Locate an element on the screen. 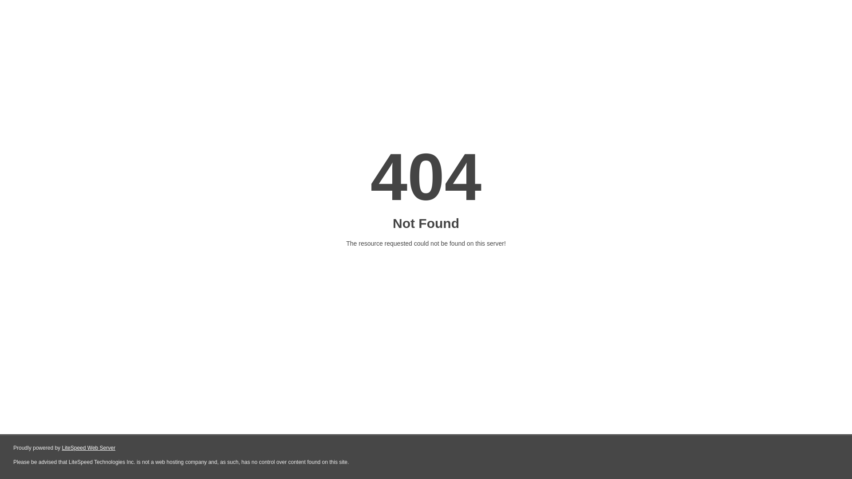 The image size is (852, 479). LiteSpeed Web Server is located at coordinates (89, 448).